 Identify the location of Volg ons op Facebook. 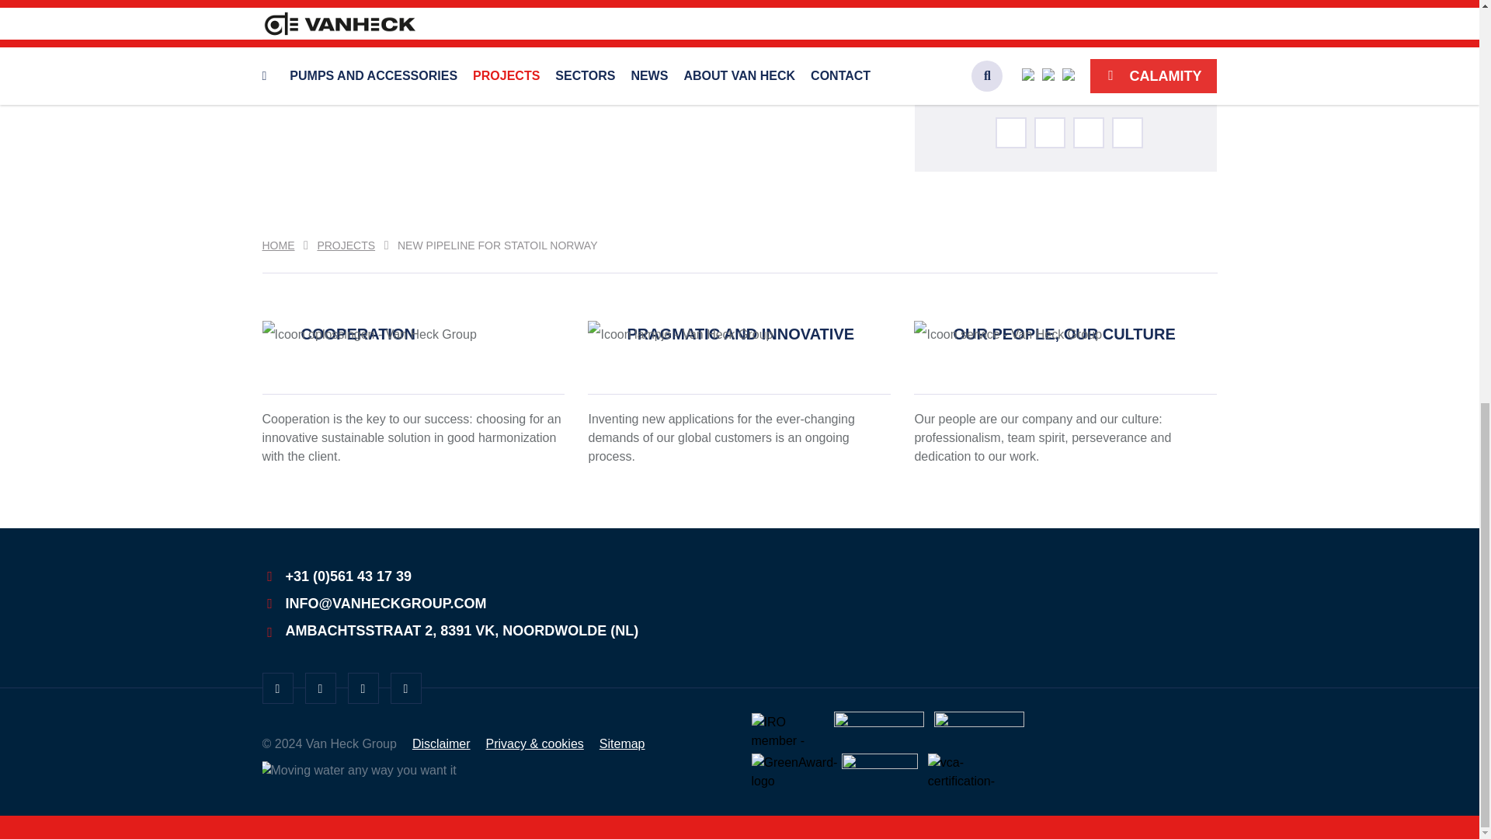
(363, 688).